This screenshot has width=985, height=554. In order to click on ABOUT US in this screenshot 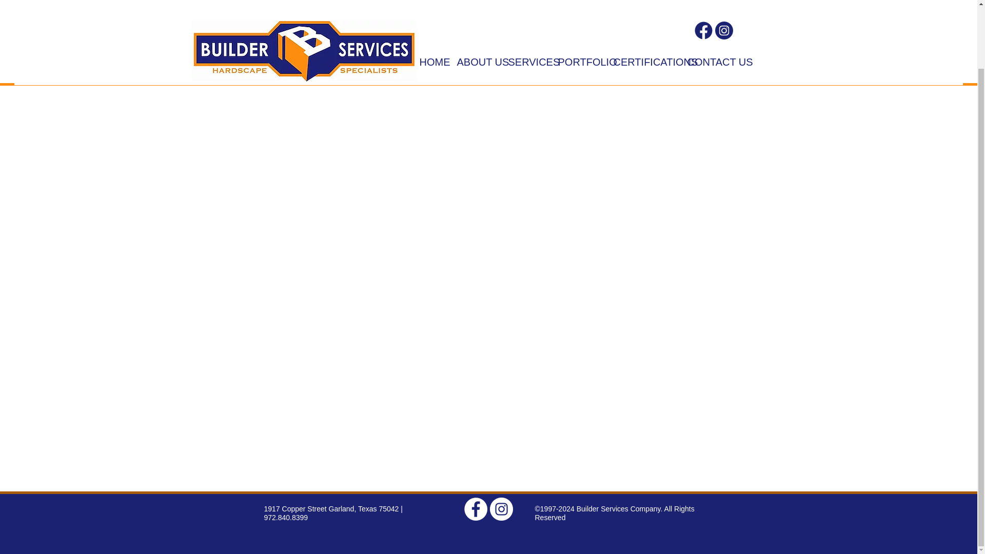, I will do `click(475, 2)`.